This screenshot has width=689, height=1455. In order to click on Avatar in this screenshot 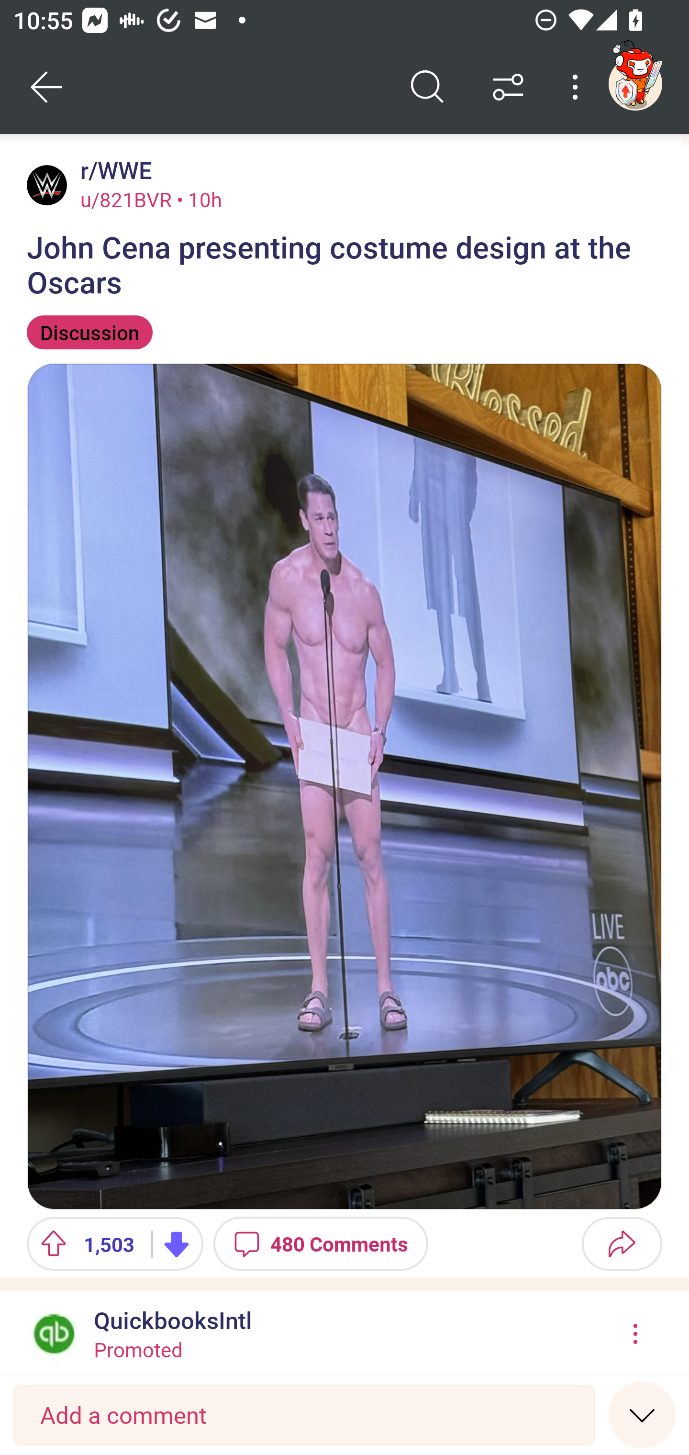, I will do `click(47, 185)`.